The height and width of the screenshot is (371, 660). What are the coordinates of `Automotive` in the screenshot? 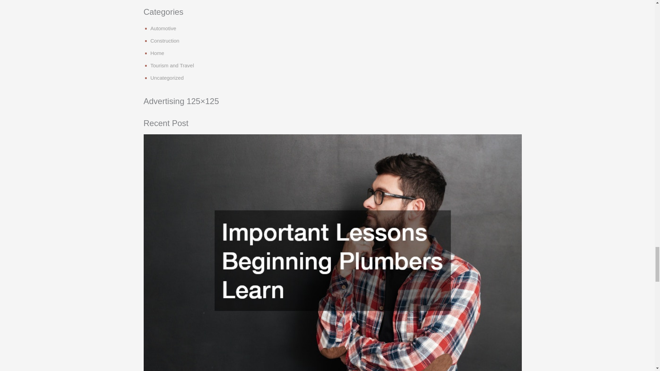 It's located at (163, 28).